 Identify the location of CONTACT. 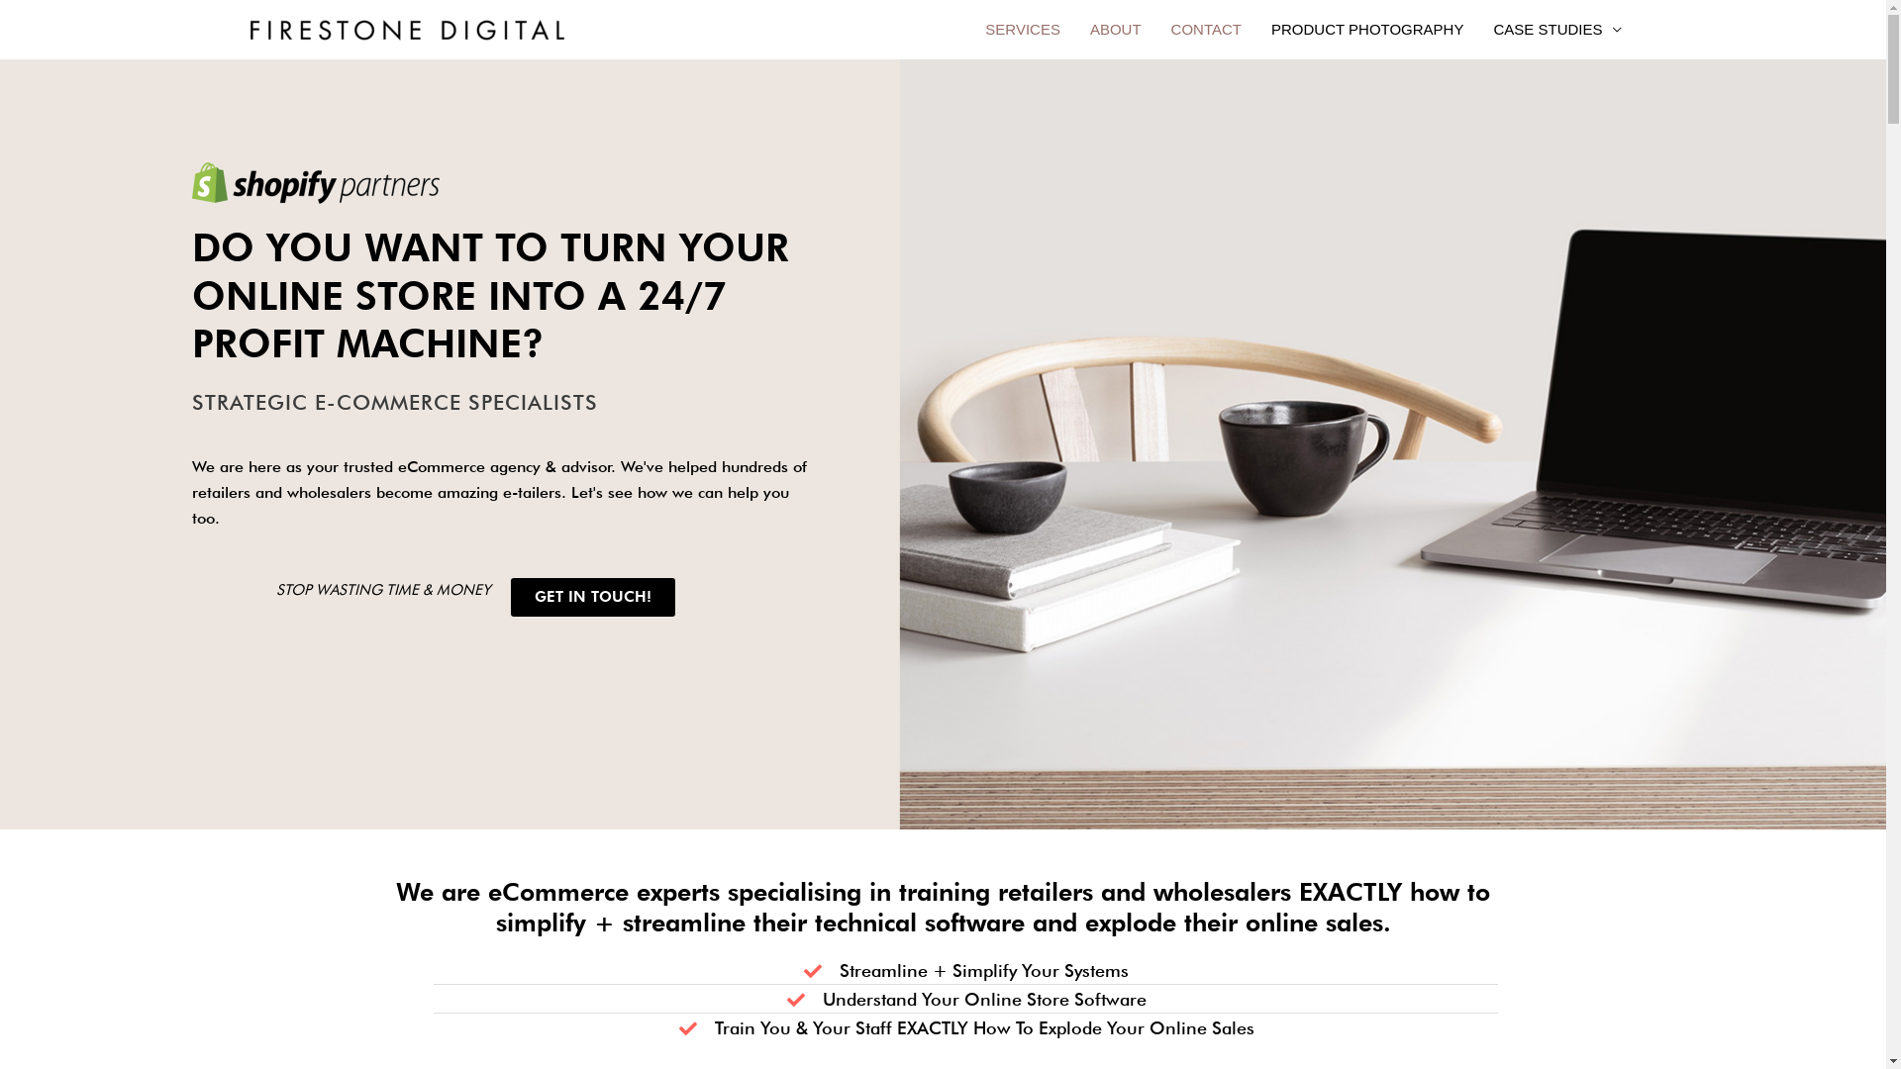
(1206, 30).